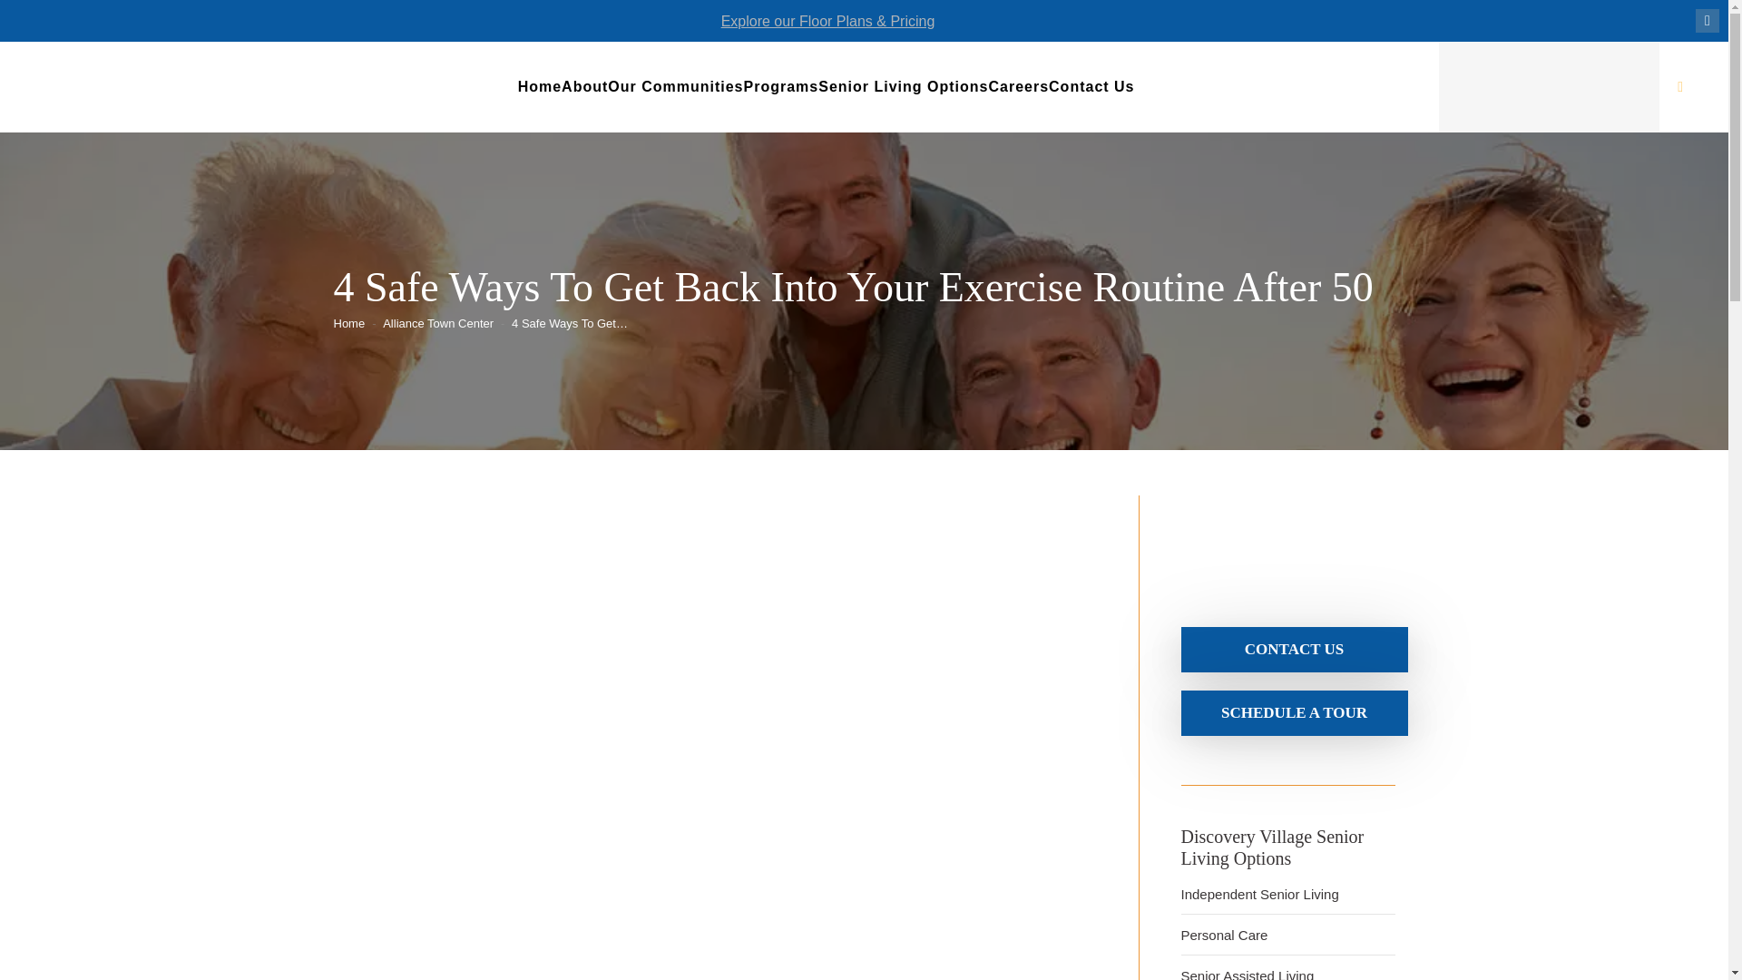 Image resolution: width=1742 pixels, height=980 pixels. I want to click on Senior Living Options, so click(903, 87).